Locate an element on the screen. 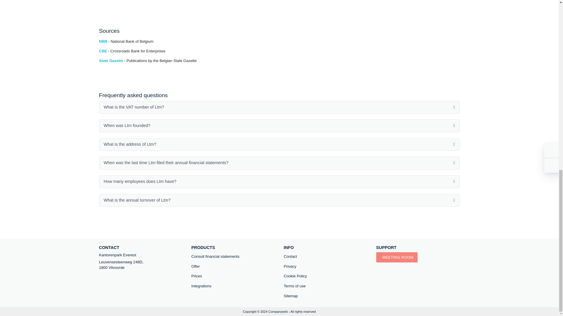 The image size is (563, 316). Sitemap is located at coordinates (325, 296).